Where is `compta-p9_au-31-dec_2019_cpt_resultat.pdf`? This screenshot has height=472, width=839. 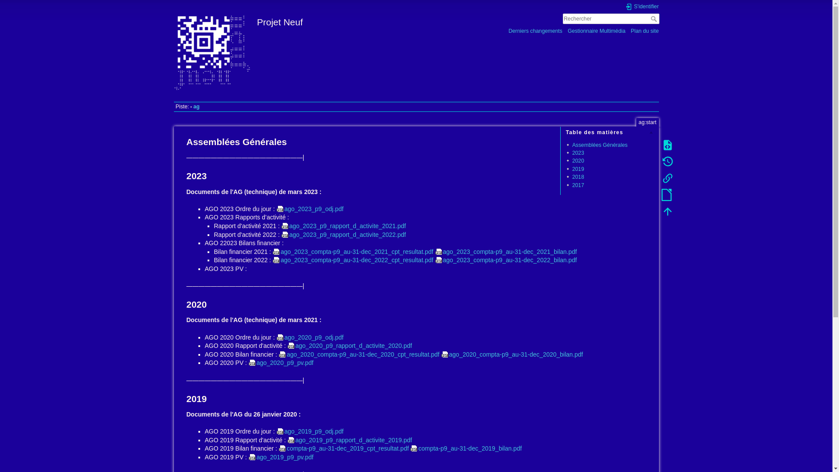
compta-p9_au-31-dec_2019_cpt_resultat.pdf is located at coordinates (343, 448).